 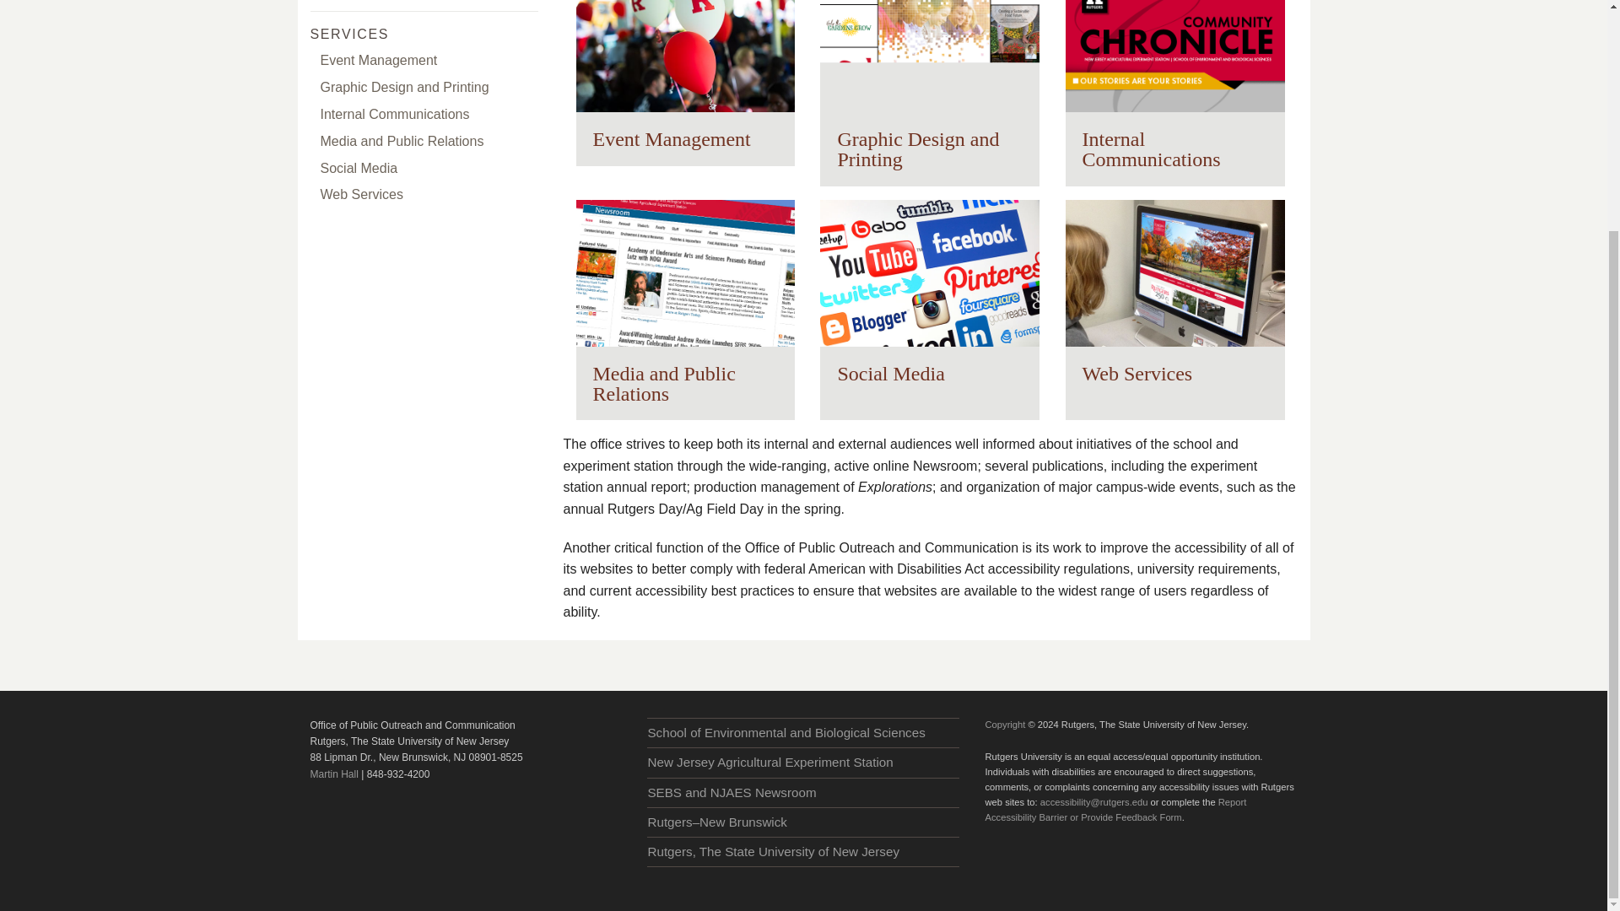 I want to click on Graphic Design and Printing, so click(x=930, y=93).